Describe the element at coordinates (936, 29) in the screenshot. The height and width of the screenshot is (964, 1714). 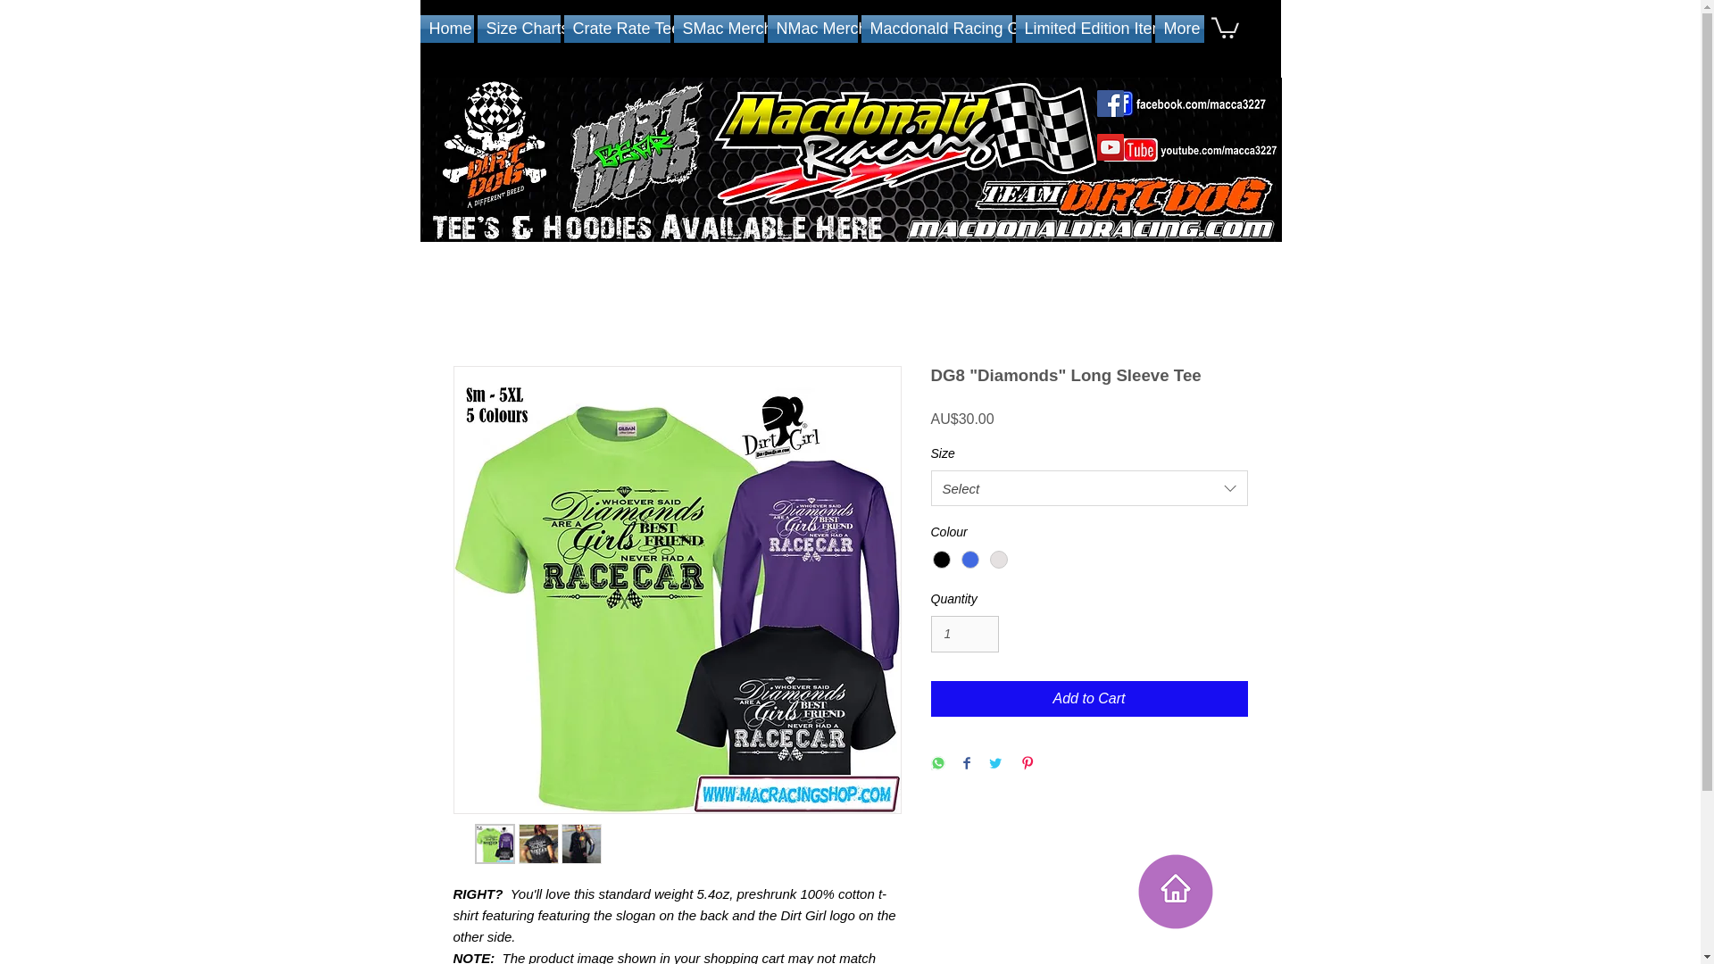
I see `Macdonald Racing Gear` at that location.